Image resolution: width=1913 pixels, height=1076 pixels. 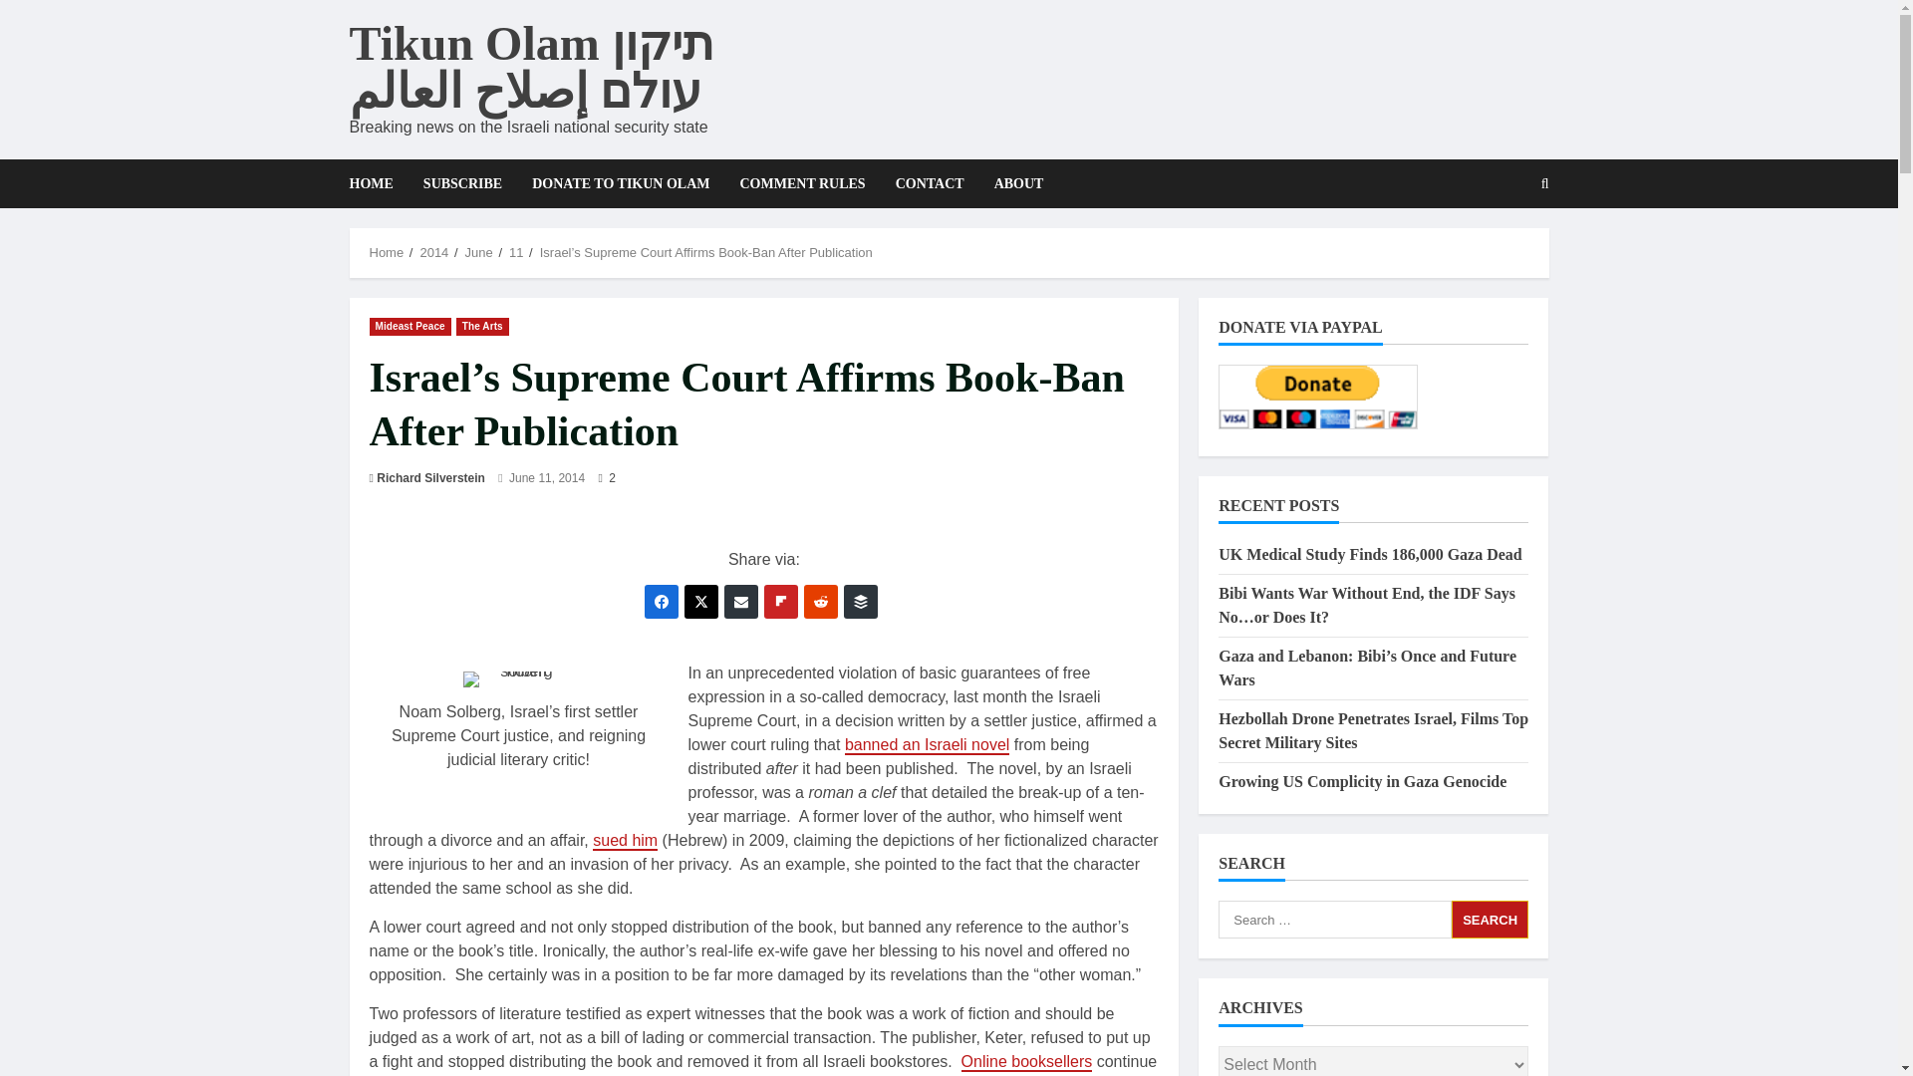 What do you see at coordinates (462, 183) in the screenshot?
I see `SUBSCRIBE` at bounding box center [462, 183].